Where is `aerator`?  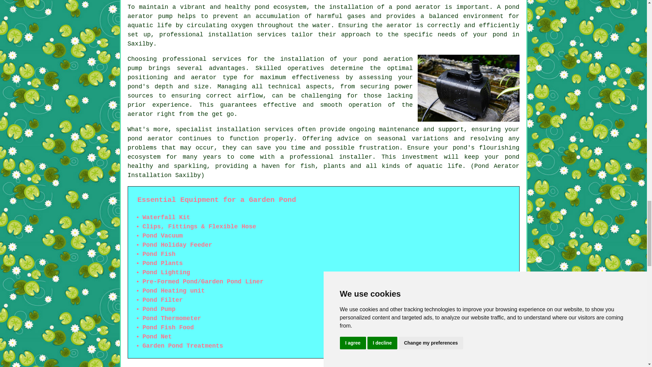 aerator is located at coordinates (141, 114).